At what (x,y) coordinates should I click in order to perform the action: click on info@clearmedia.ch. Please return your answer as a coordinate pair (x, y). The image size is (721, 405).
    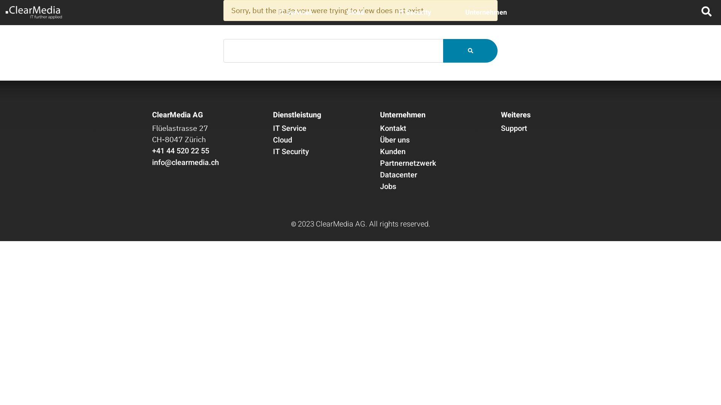
    Looking at the image, I should click on (186, 163).